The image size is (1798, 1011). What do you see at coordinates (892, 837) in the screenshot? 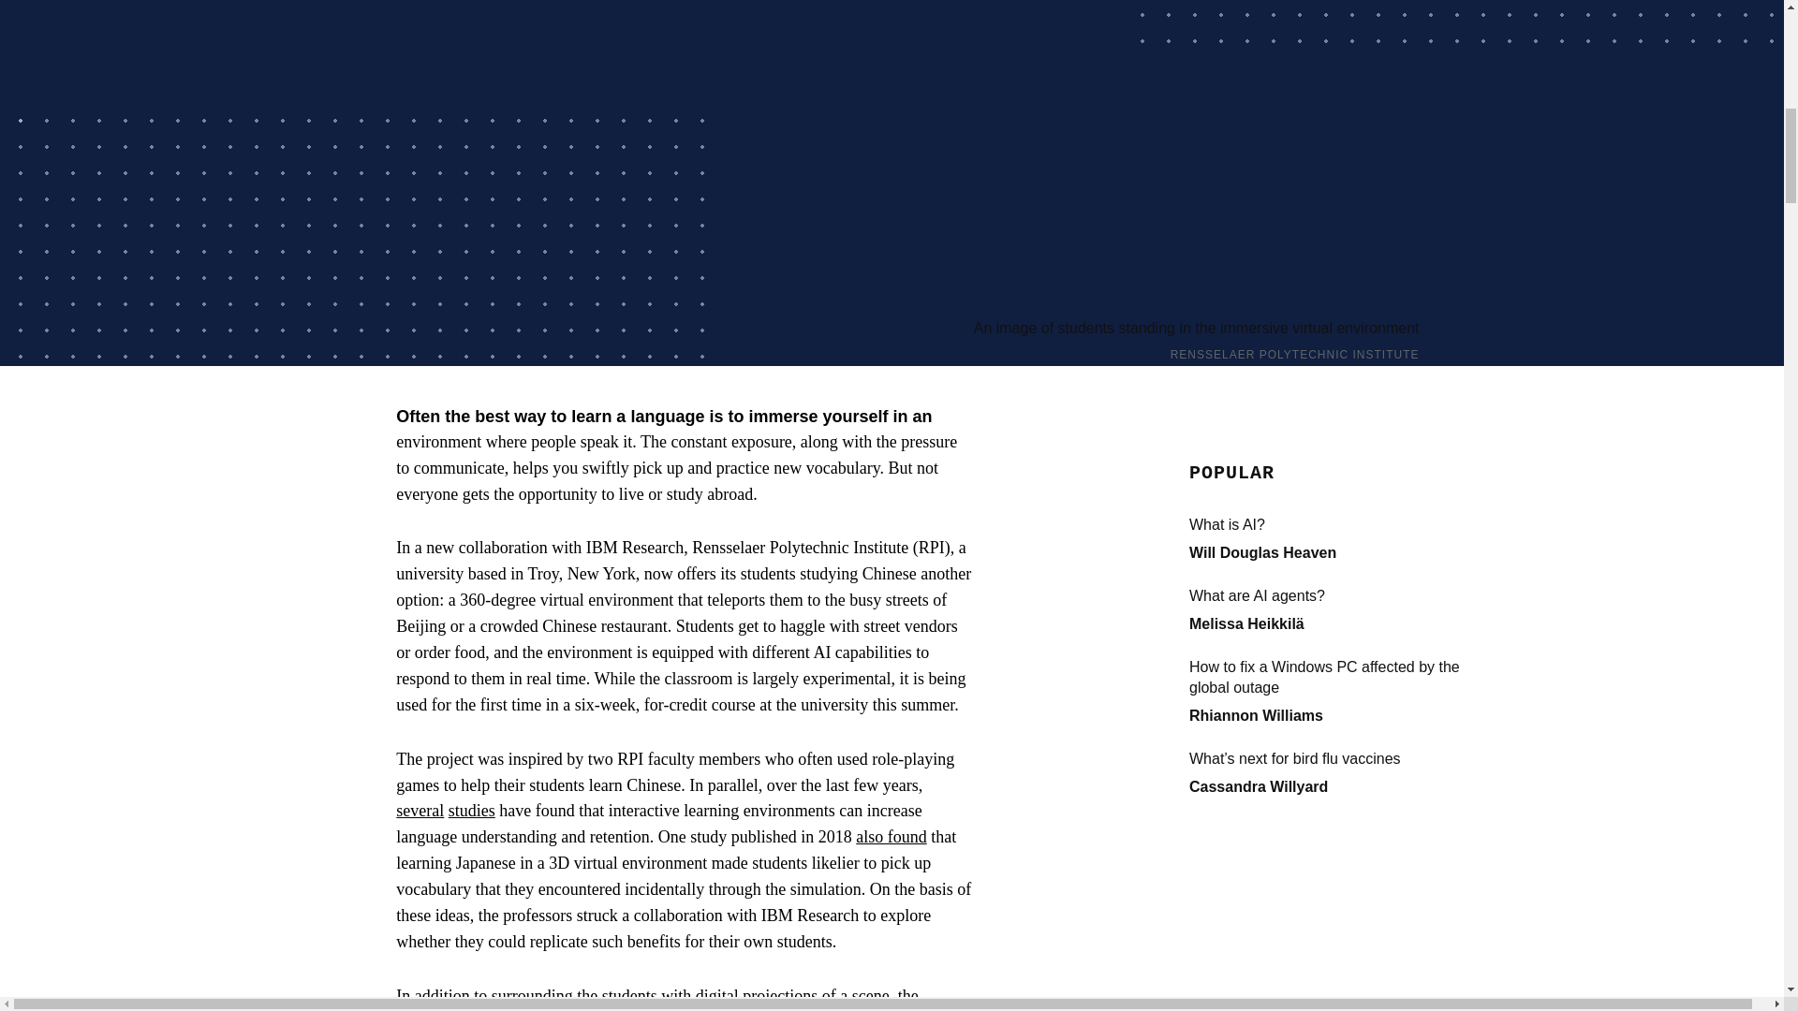
I see `also found` at bounding box center [892, 837].